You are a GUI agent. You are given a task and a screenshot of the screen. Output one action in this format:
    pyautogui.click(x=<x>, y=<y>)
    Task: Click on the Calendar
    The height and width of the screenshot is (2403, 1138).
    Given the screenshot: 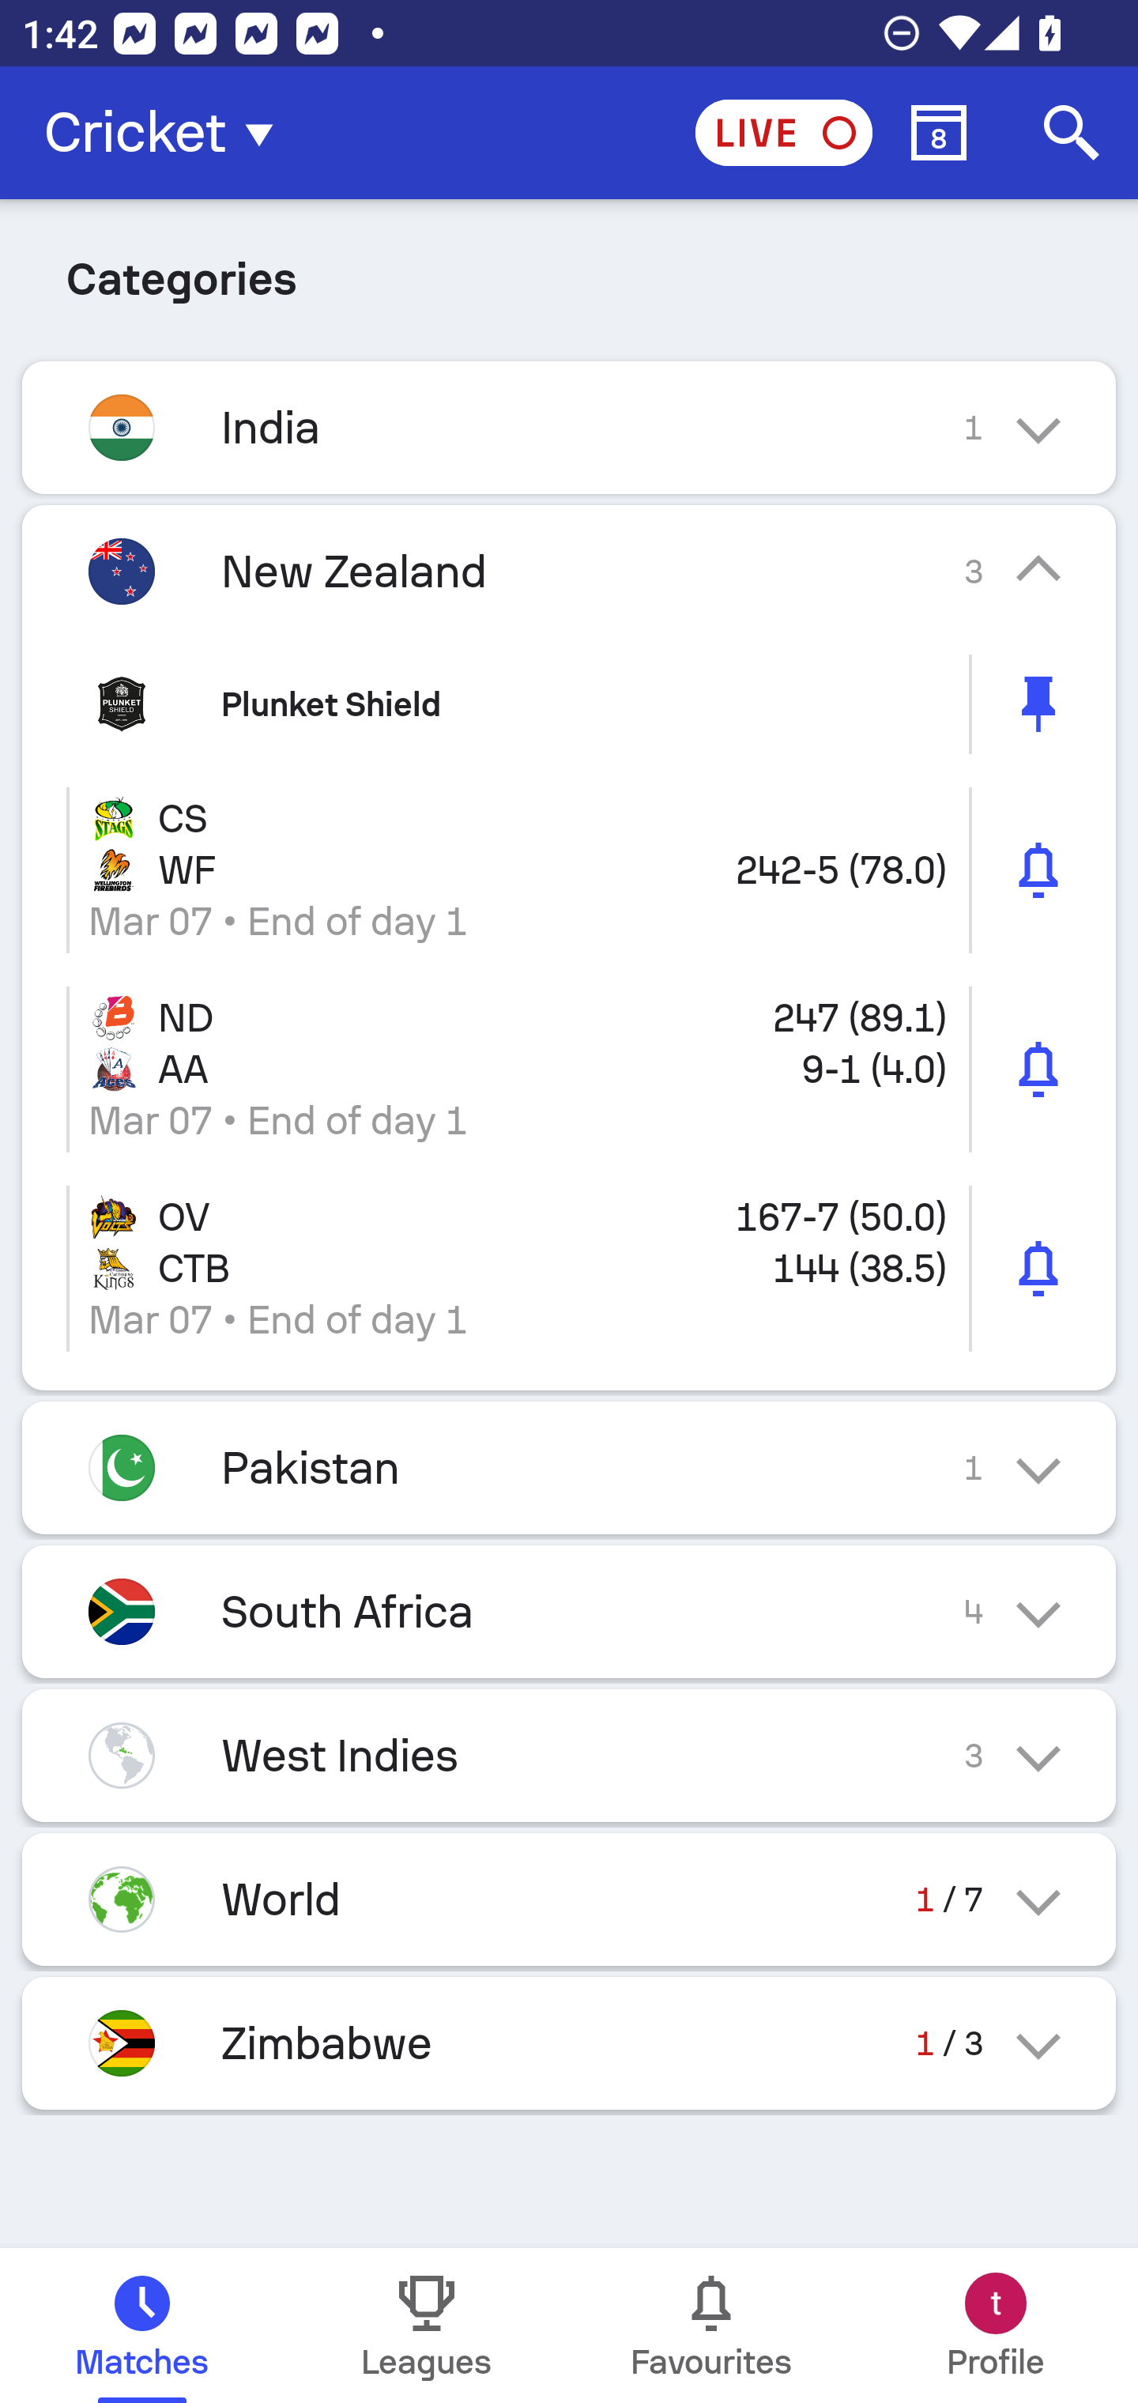 What is the action you would take?
    pyautogui.click(x=939, y=133)
    